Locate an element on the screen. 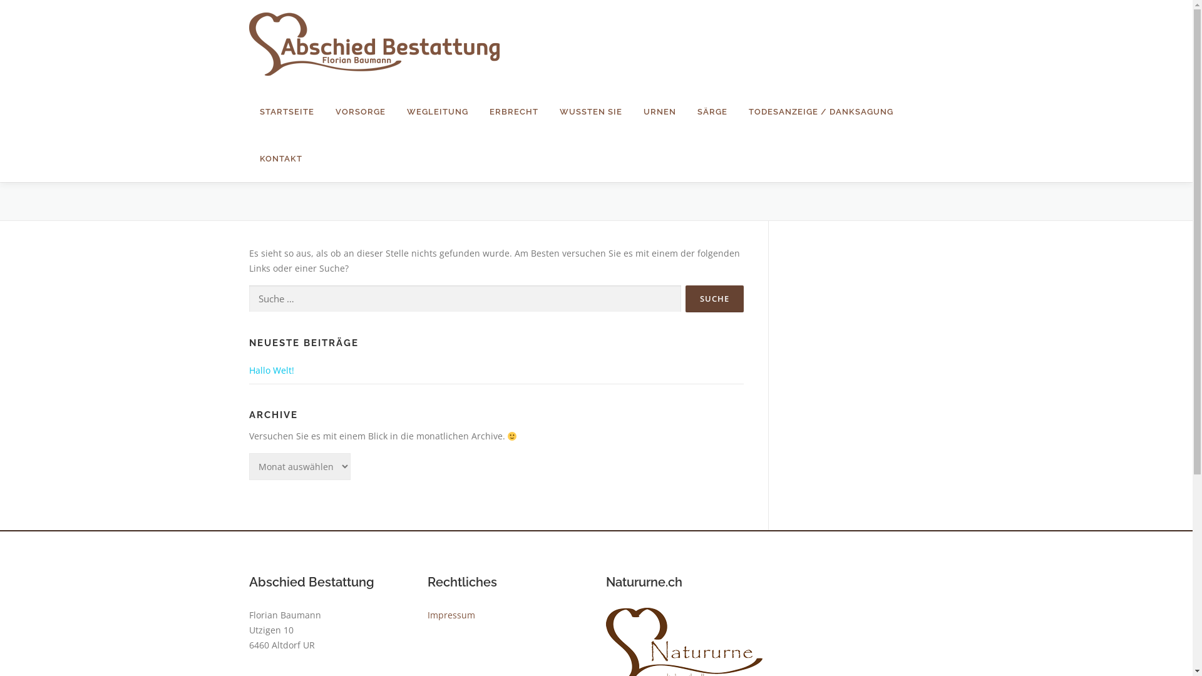  WUSSTEN SIE is located at coordinates (590, 111).